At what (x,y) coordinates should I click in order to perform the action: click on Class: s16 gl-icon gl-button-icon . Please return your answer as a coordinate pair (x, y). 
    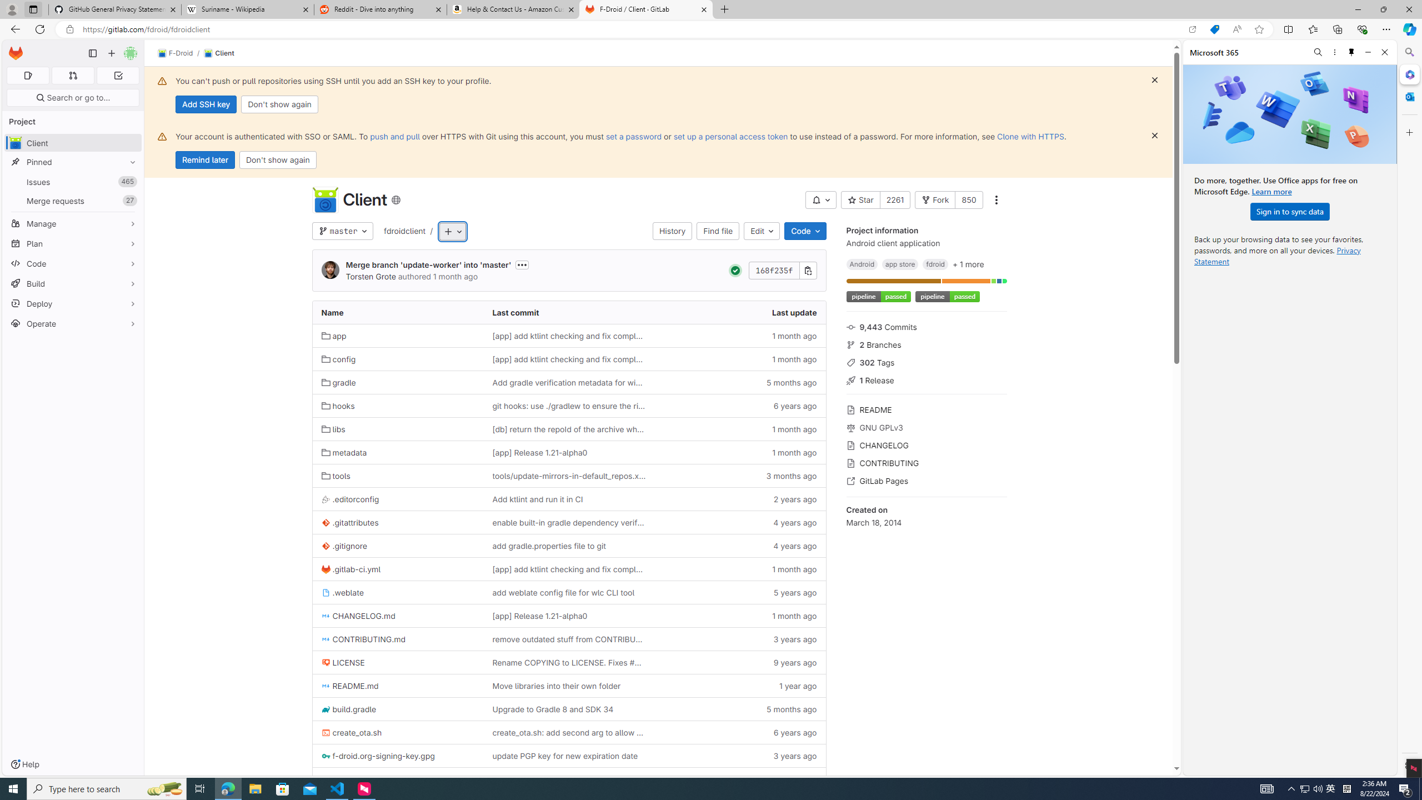
    Looking at the image, I should click on (1154, 136).